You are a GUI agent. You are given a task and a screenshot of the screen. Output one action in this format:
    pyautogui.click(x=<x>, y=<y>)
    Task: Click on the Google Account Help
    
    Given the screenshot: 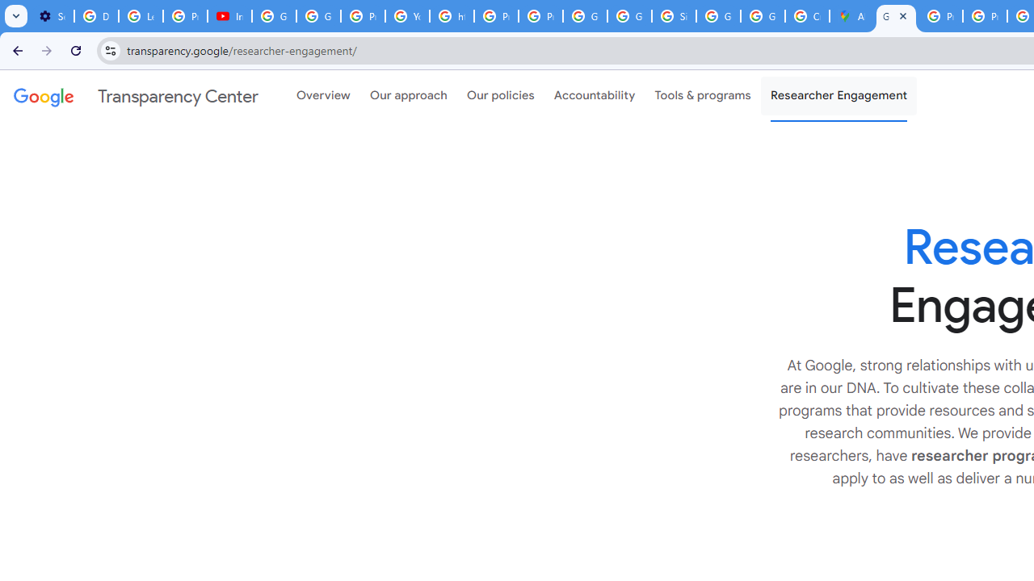 What is the action you would take?
    pyautogui.click(x=275, y=16)
    